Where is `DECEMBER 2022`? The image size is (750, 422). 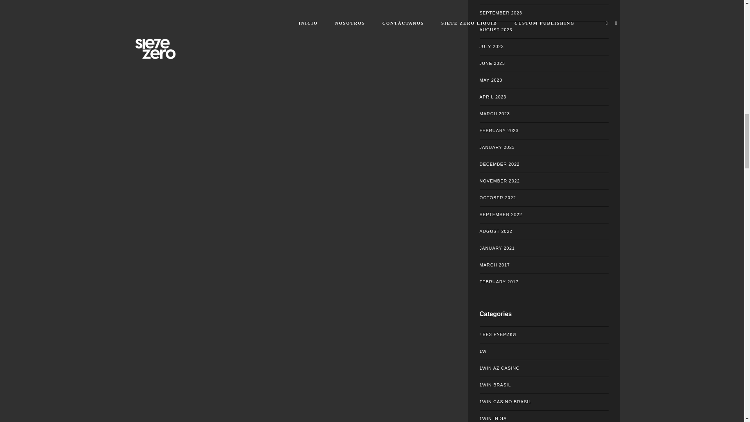 DECEMBER 2022 is located at coordinates (544, 164).